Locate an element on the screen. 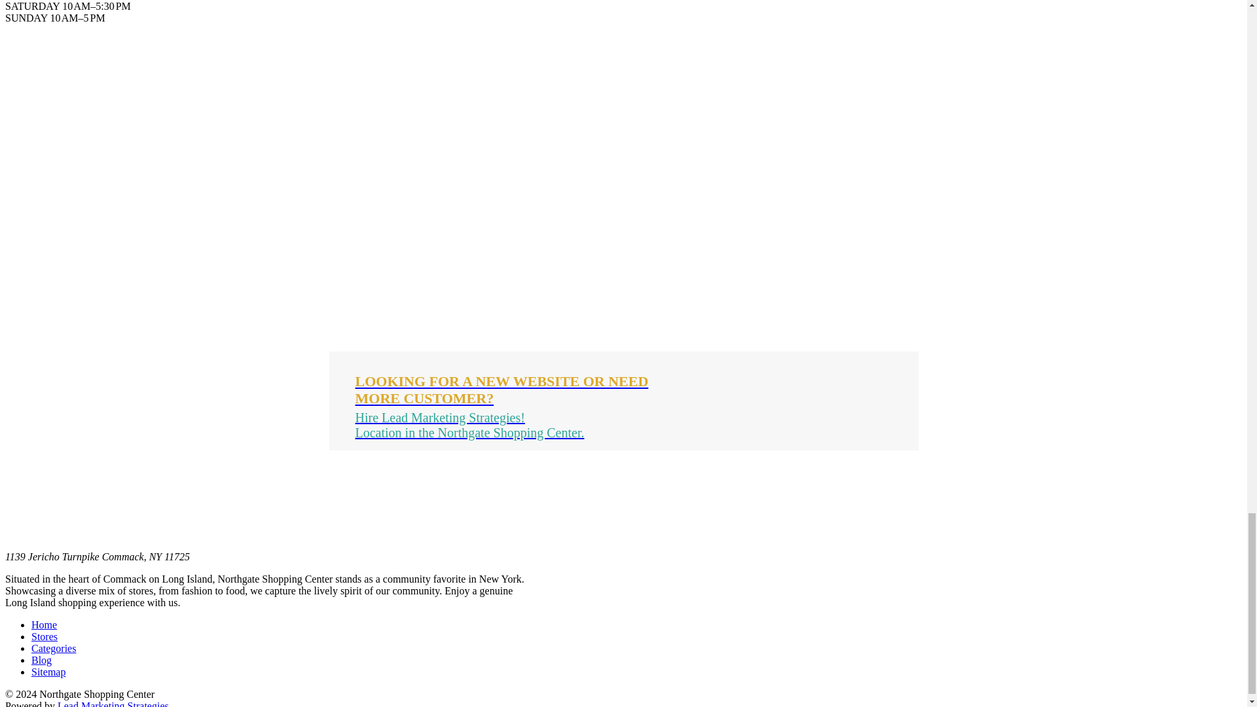 This screenshot has height=707, width=1257. Home is located at coordinates (44, 625).